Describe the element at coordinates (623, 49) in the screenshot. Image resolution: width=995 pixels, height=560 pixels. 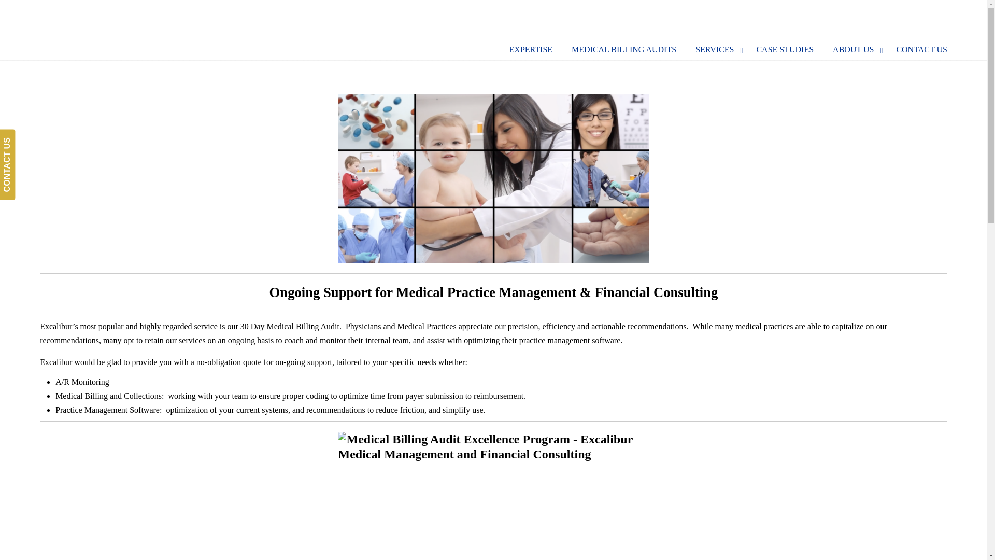
I see `MEDICAL BILLING AUDITS` at that location.